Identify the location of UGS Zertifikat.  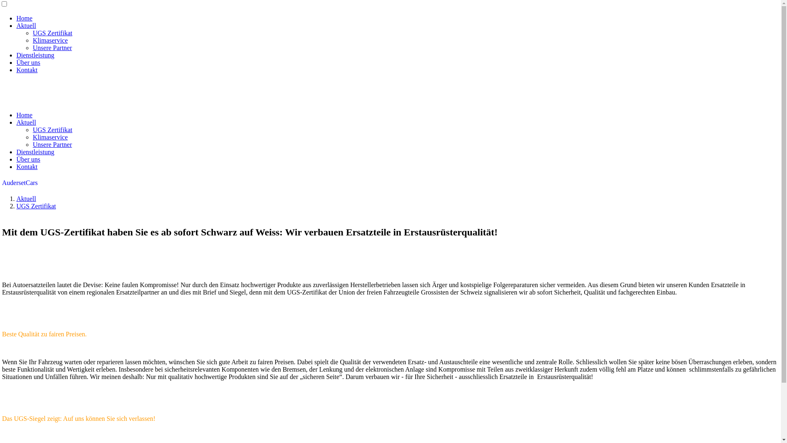
(52, 33).